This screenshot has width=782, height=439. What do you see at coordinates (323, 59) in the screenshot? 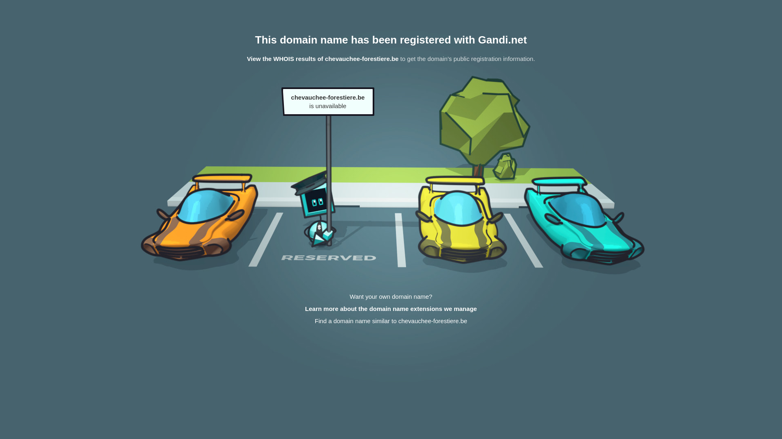
I see `View the WHOIS results of chevauchee-forestiere.be` at bounding box center [323, 59].